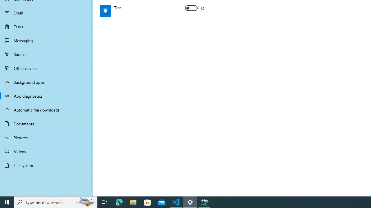 The image size is (371, 208). Describe the element at coordinates (46, 165) in the screenshot. I see `File system` at that location.